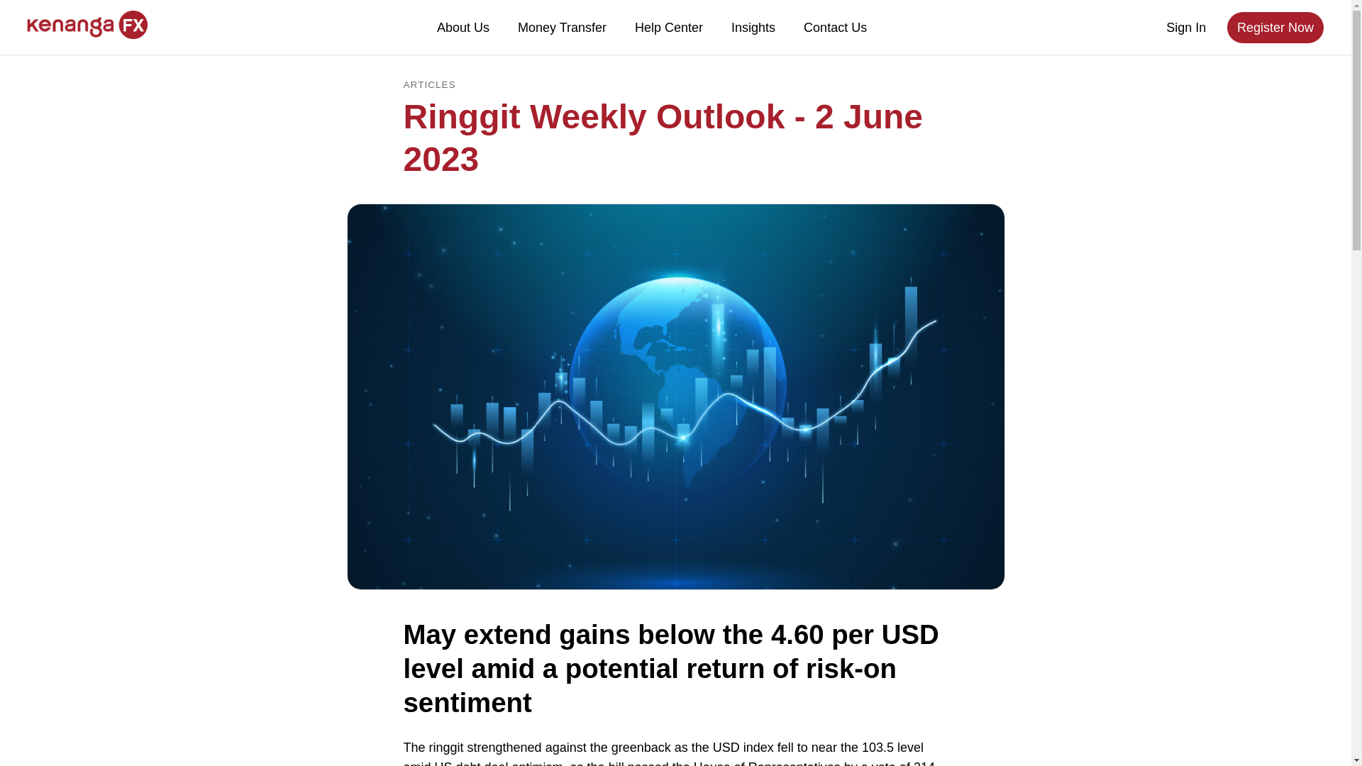  Describe the element at coordinates (669, 27) in the screenshot. I see `Help Center` at that location.